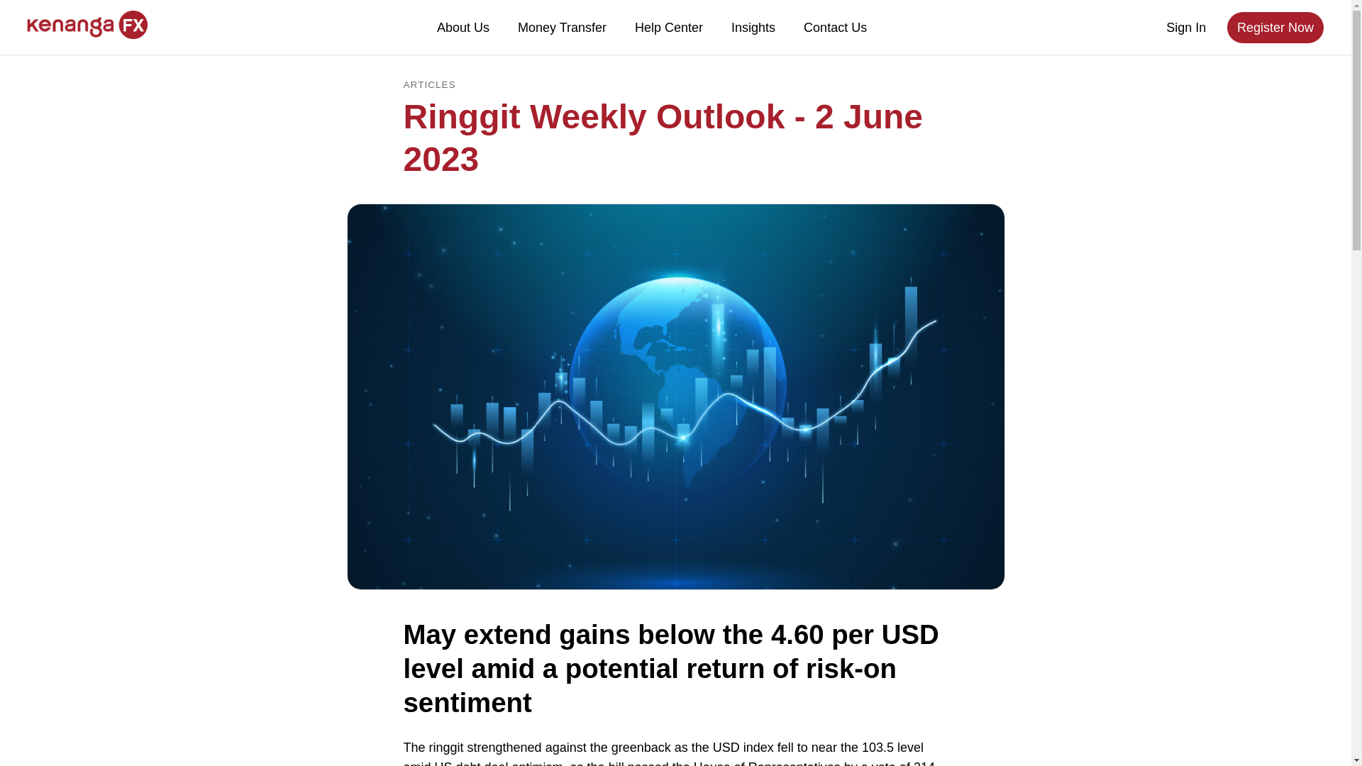  Describe the element at coordinates (669, 27) in the screenshot. I see `Help Center` at that location.